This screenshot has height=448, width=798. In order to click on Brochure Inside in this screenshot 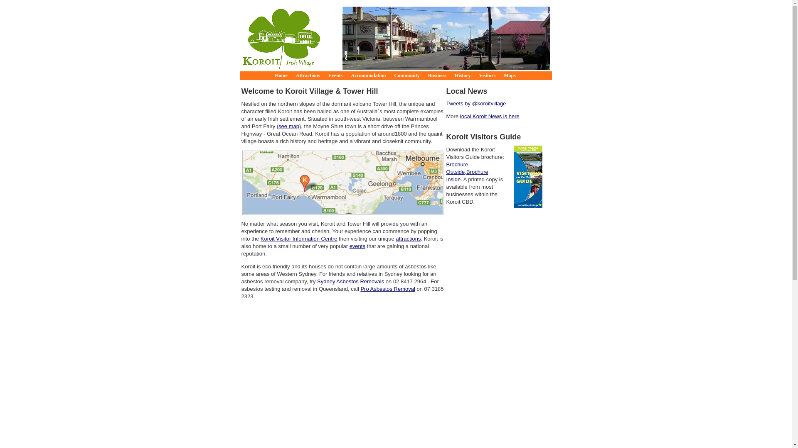, I will do `click(467, 176)`.